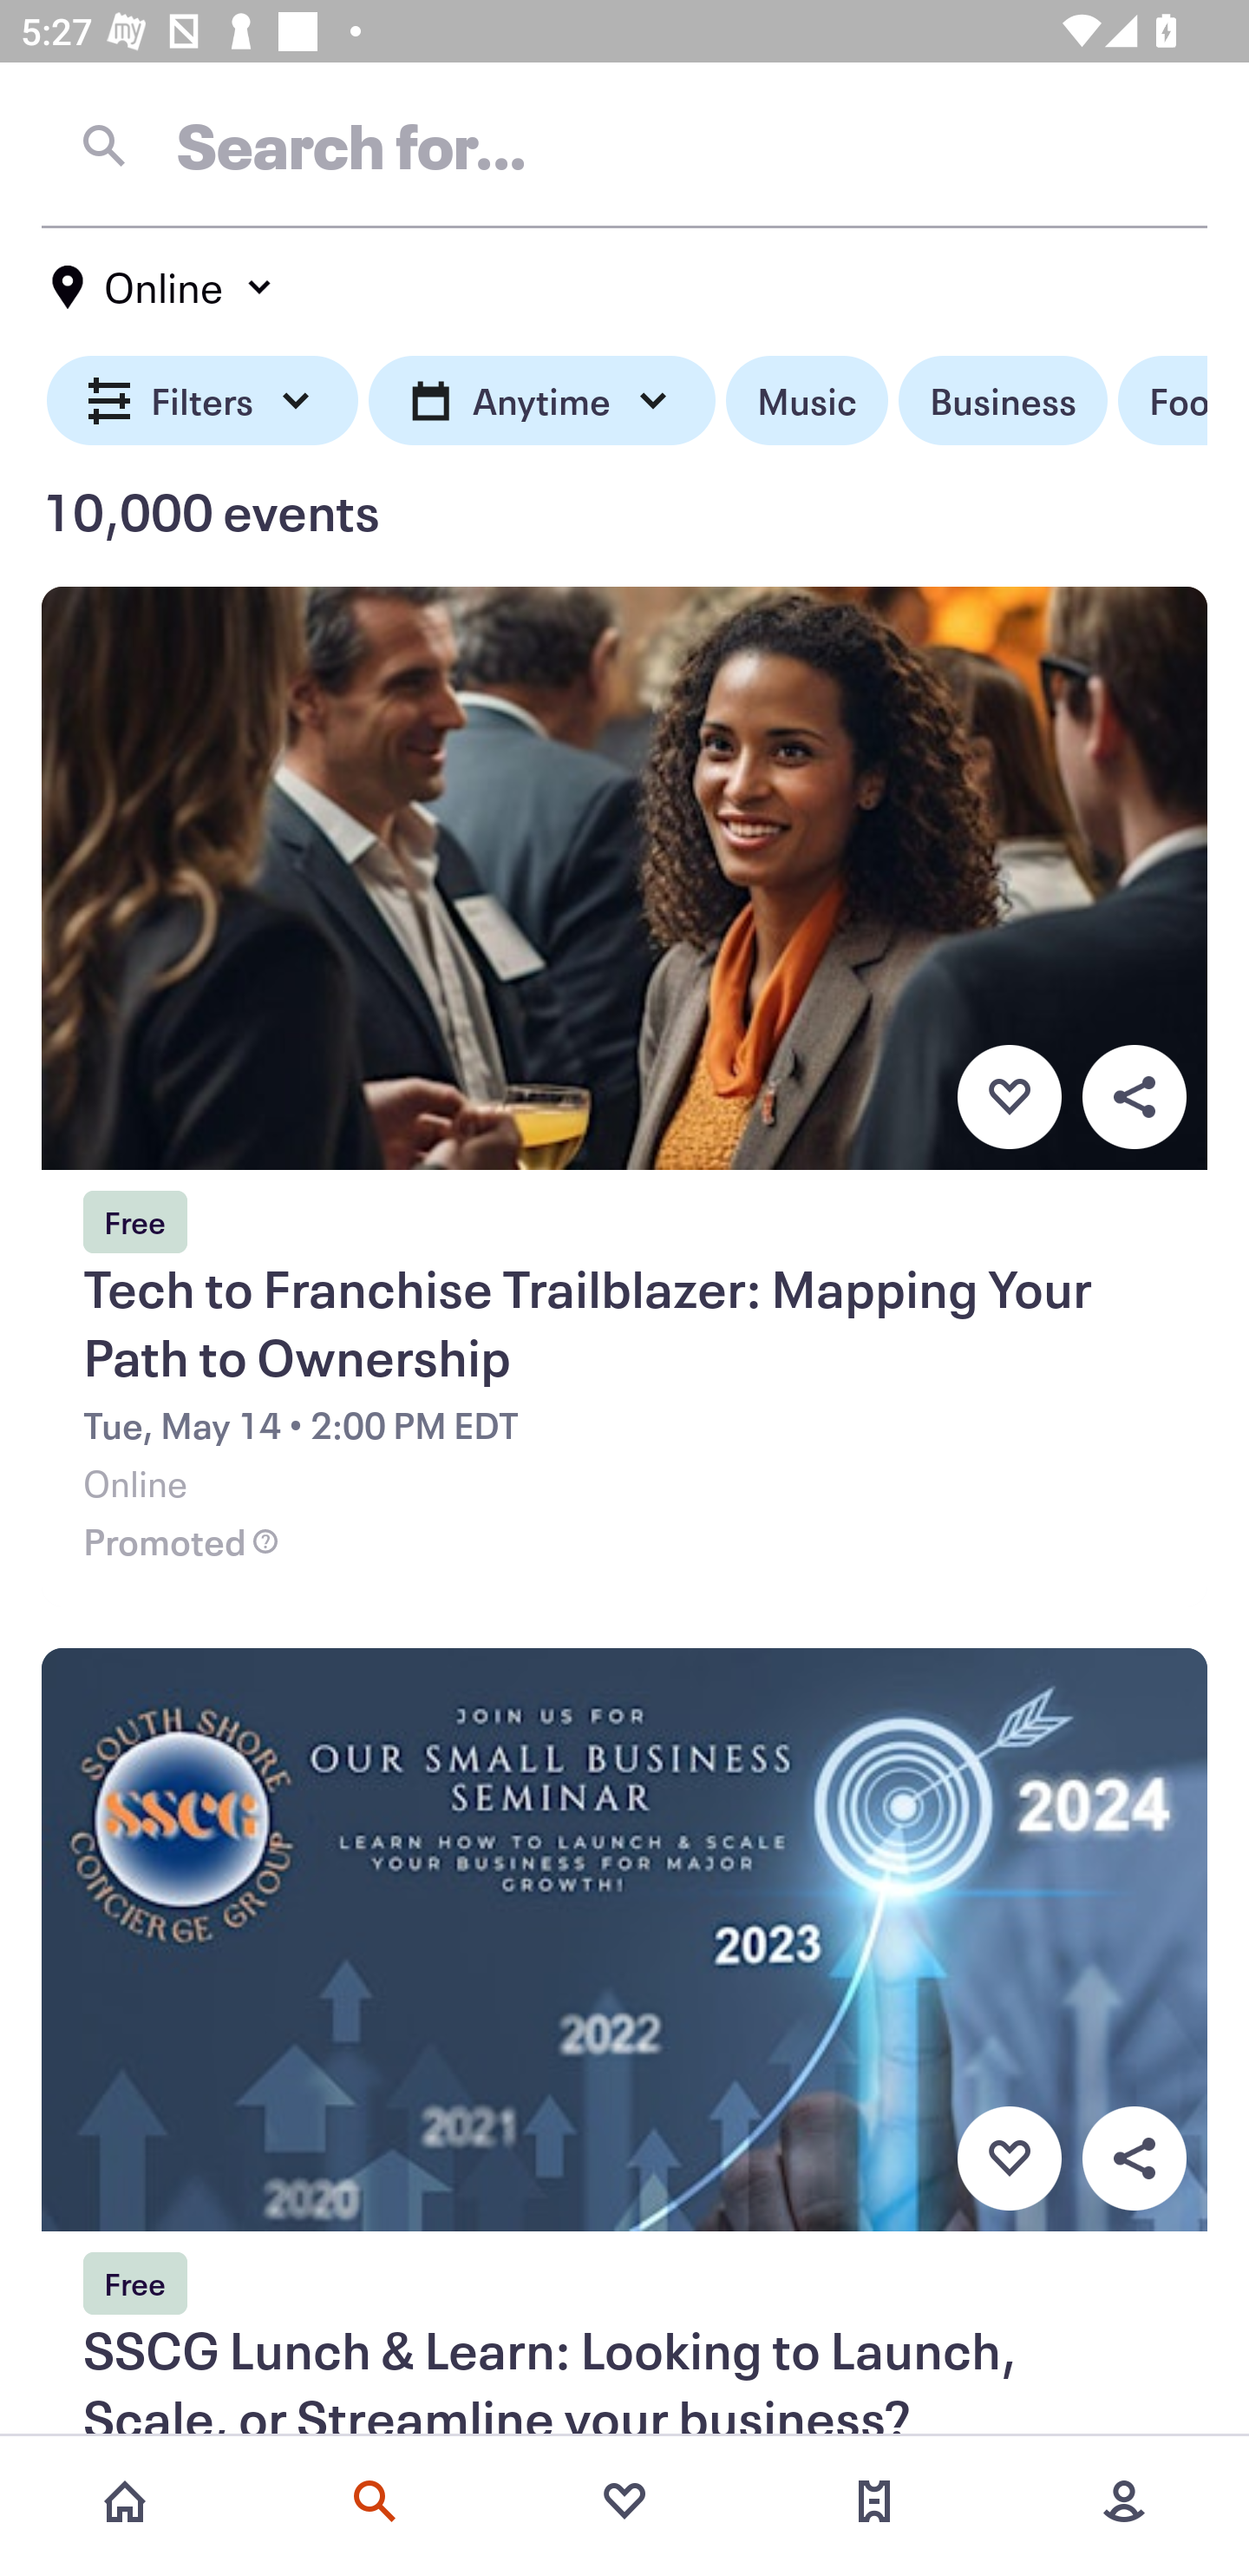 The image size is (1249, 2569). What do you see at coordinates (624, 145) in the screenshot?
I see `Search for…` at bounding box center [624, 145].